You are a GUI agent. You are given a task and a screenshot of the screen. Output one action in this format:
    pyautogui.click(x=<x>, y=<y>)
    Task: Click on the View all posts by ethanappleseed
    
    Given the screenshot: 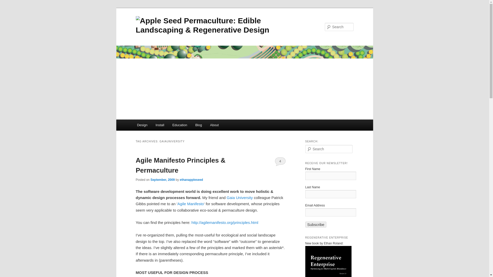 What is the action you would take?
    pyautogui.click(x=192, y=180)
    